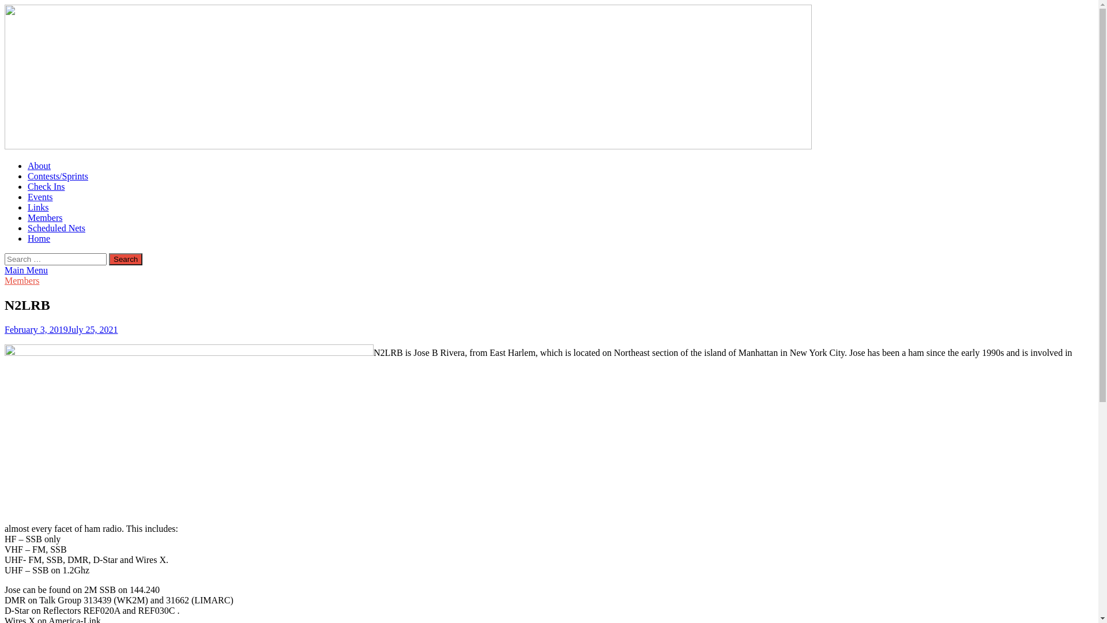 This screenshot has height=623, width=1107. Describe the element at coordinates (57, 228) in the screenshot. I see `Scheduled Nets` at that location.